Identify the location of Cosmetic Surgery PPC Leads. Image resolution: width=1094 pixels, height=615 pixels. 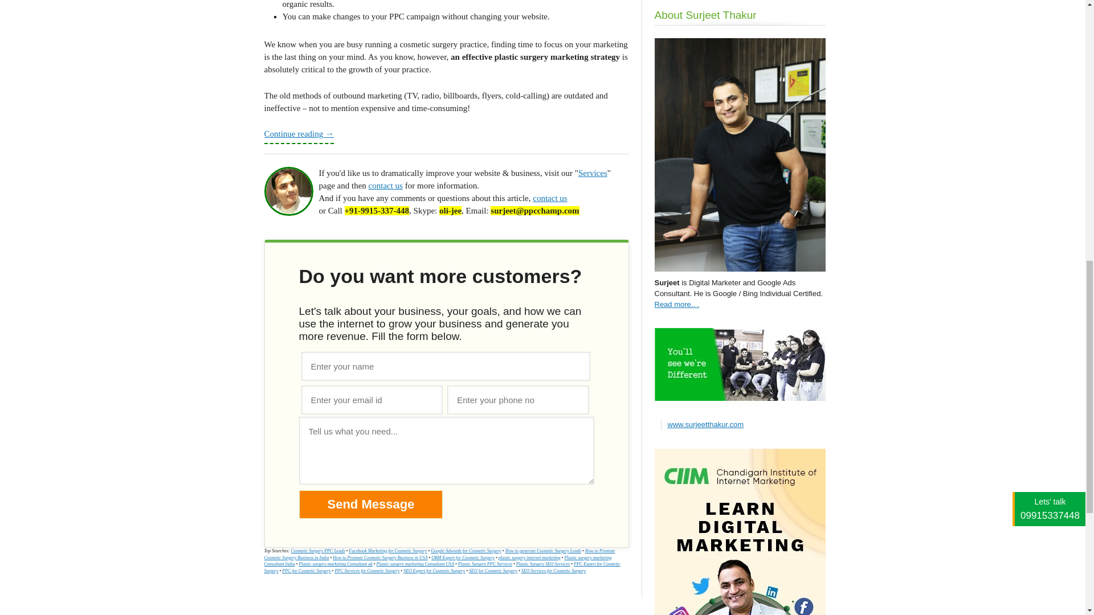
(317, 551).